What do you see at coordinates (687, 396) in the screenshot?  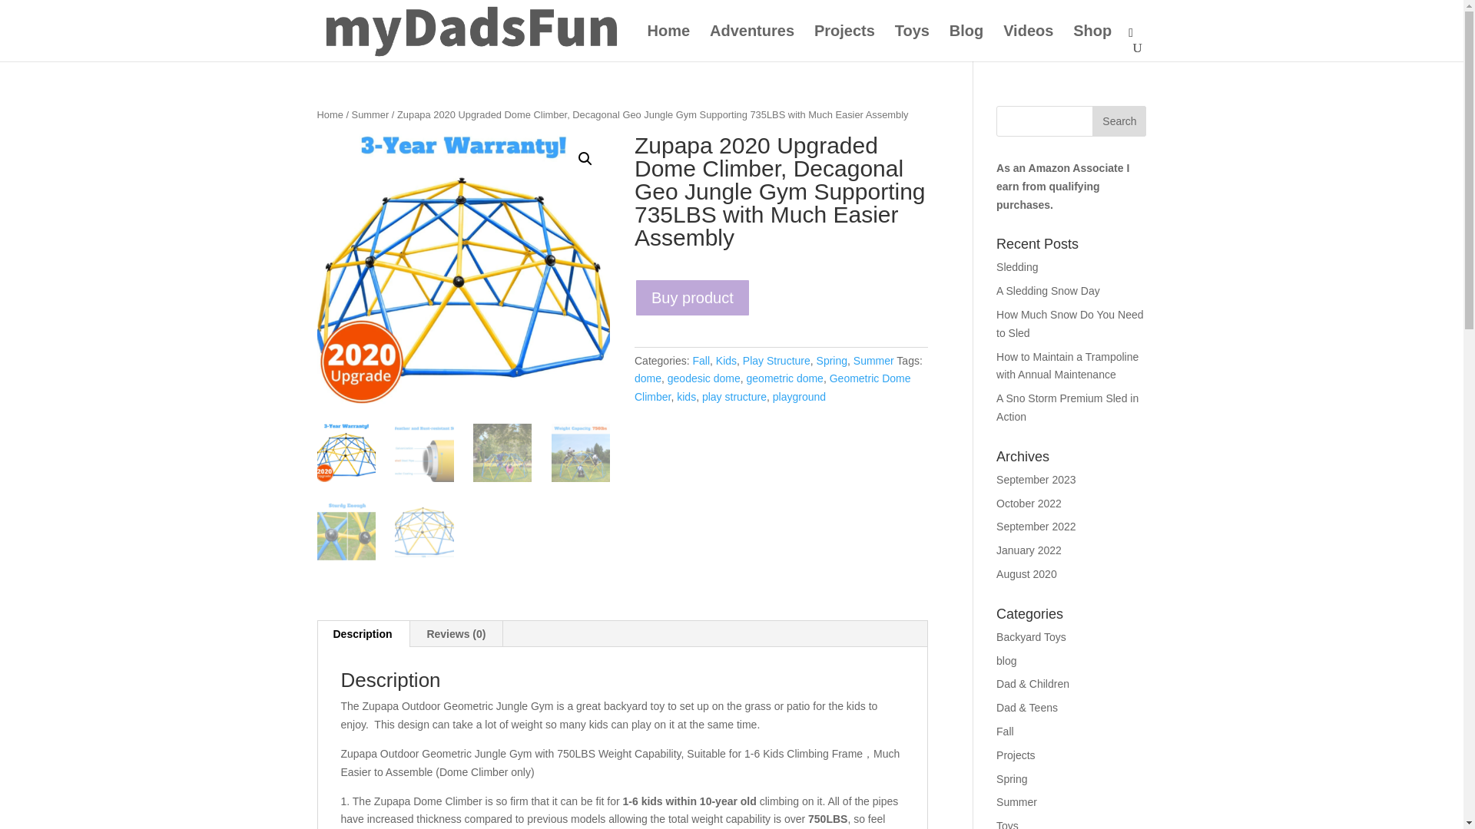 I see `kids` at bounding box center [687, 396].